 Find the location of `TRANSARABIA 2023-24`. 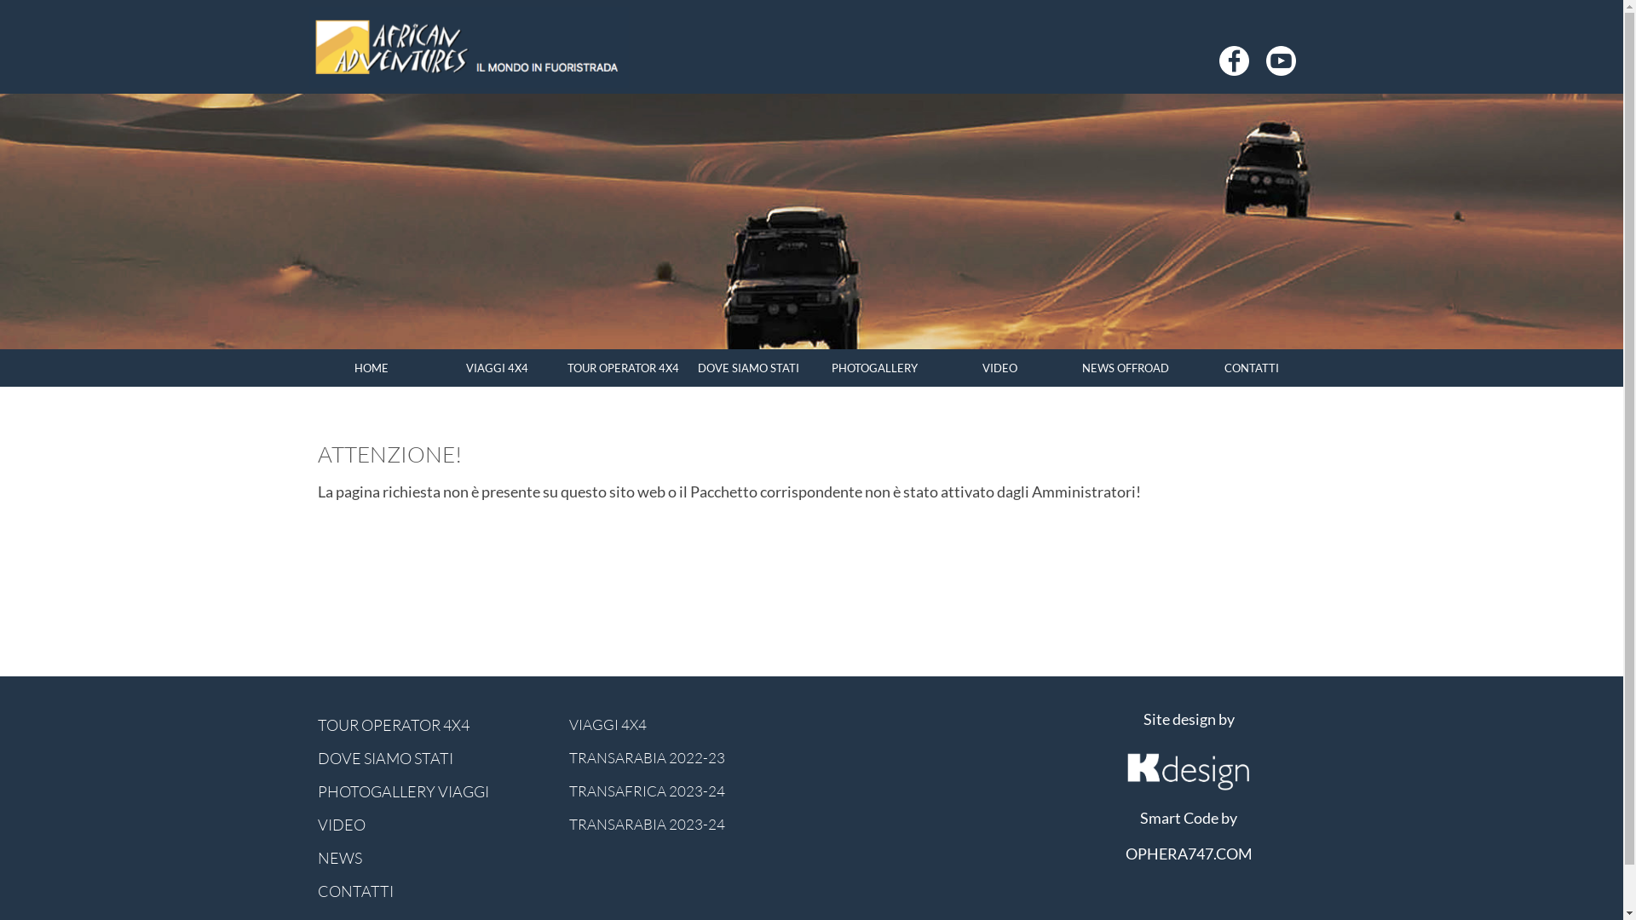

TRANSARABIA 2023-24 is located at coordinates (687, 825).